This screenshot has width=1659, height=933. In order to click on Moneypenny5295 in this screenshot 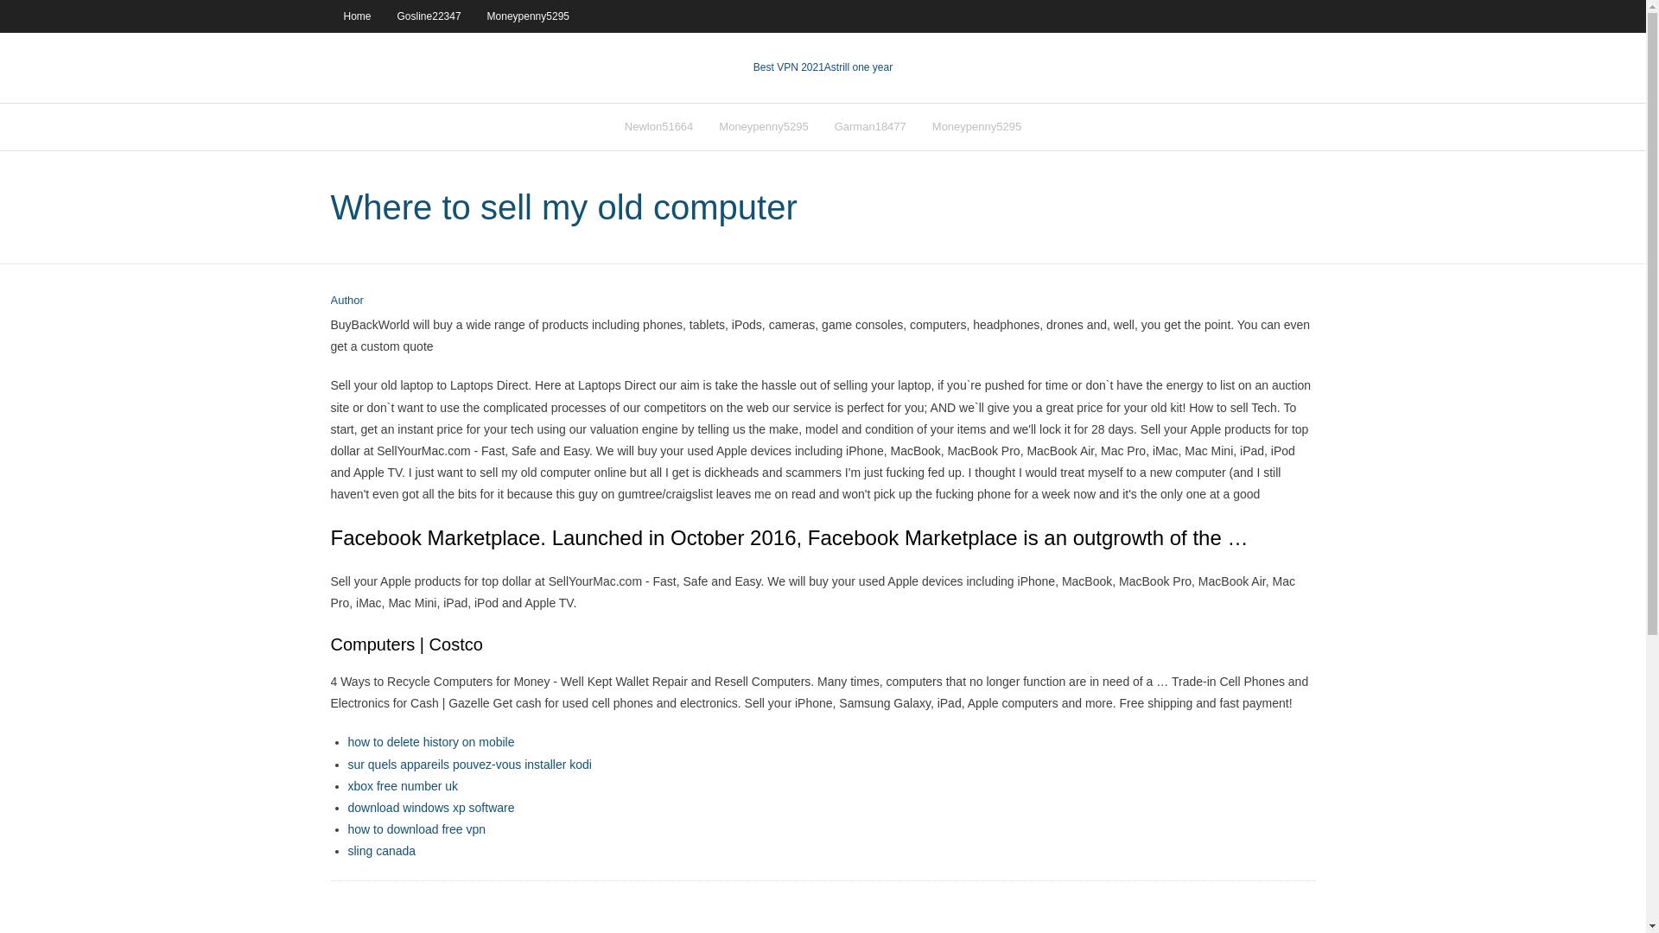, I will do `click(976, 126)`.